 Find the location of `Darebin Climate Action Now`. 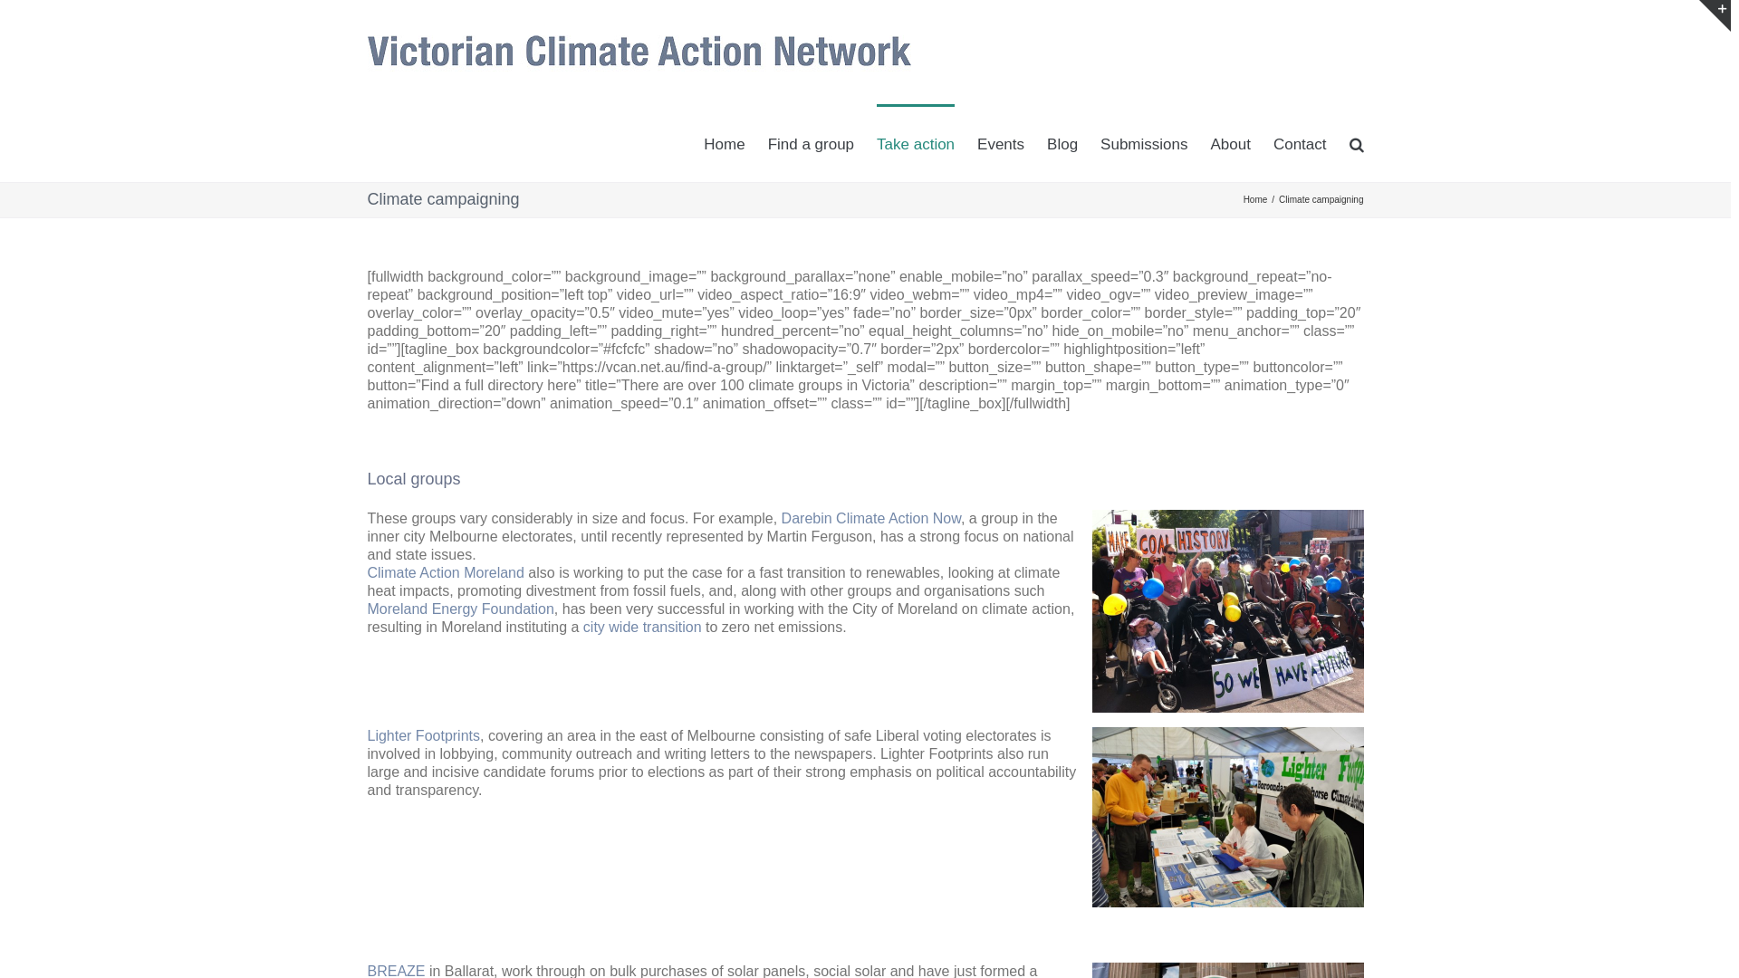

Darebin Climate Action Now is located at coordinates (871, 518).